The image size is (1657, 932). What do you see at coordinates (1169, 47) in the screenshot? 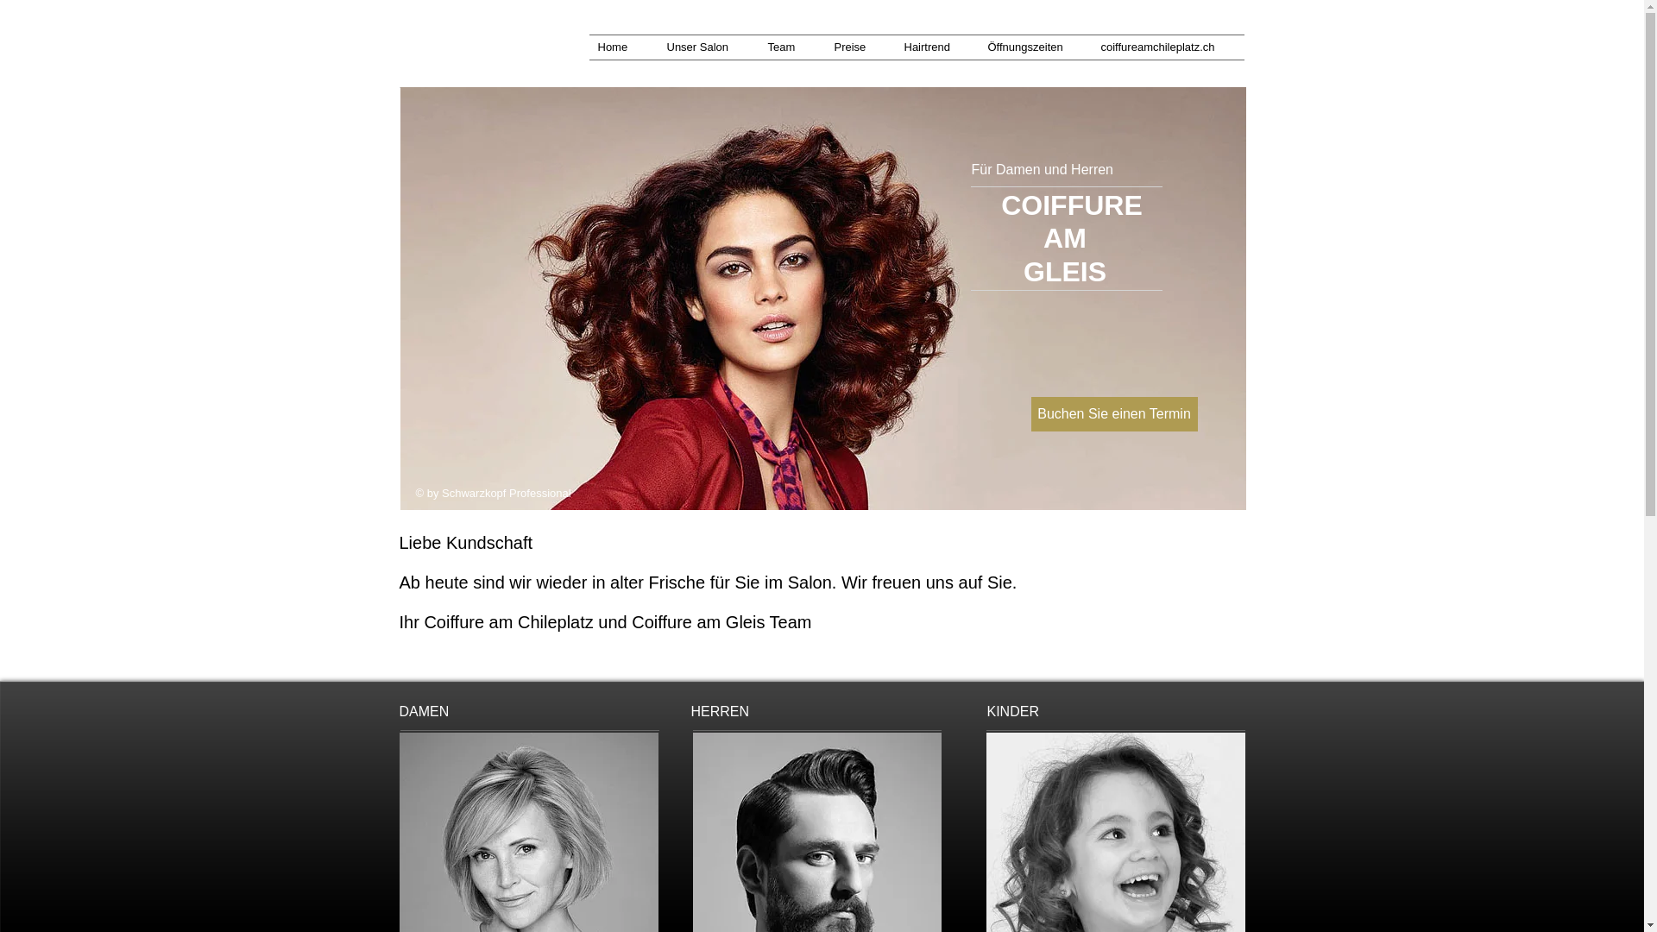
I see `coiffureamchileplatz.ch` at bounding box center [1169, 47].